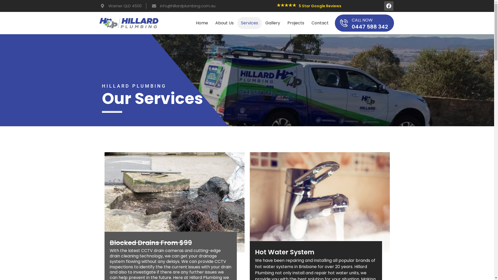 Image resolution: width=498 pixels, height=280 pixels. Describe the element at coordinates (296, 23) in the screenshot. I see `Projects` at that location.